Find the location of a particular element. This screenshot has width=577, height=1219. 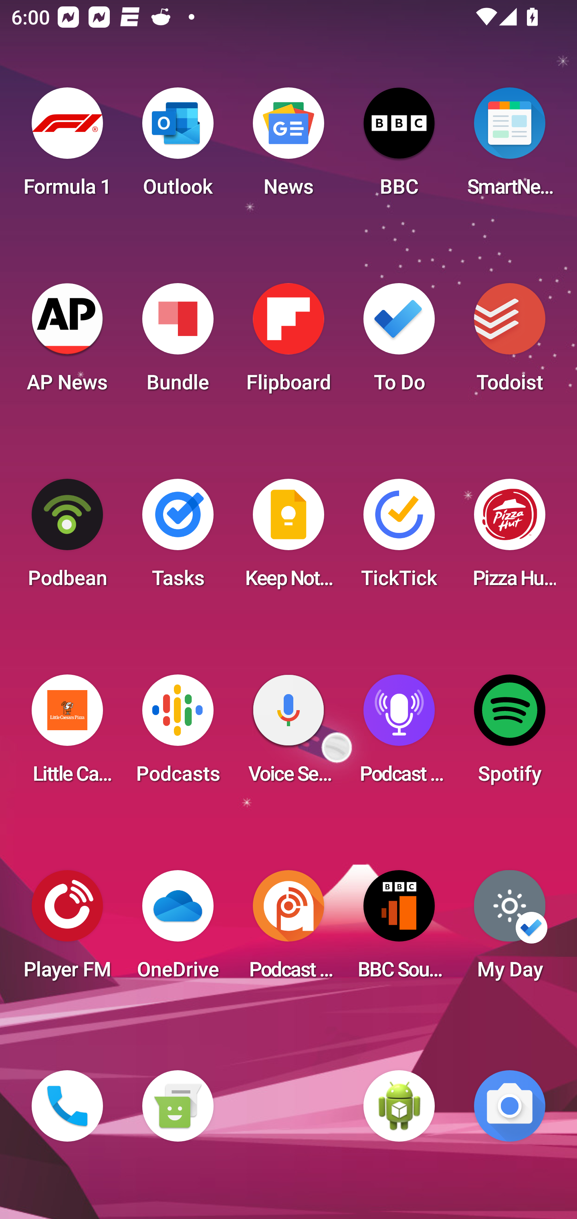

BBC is located at coordinates (399, 147).